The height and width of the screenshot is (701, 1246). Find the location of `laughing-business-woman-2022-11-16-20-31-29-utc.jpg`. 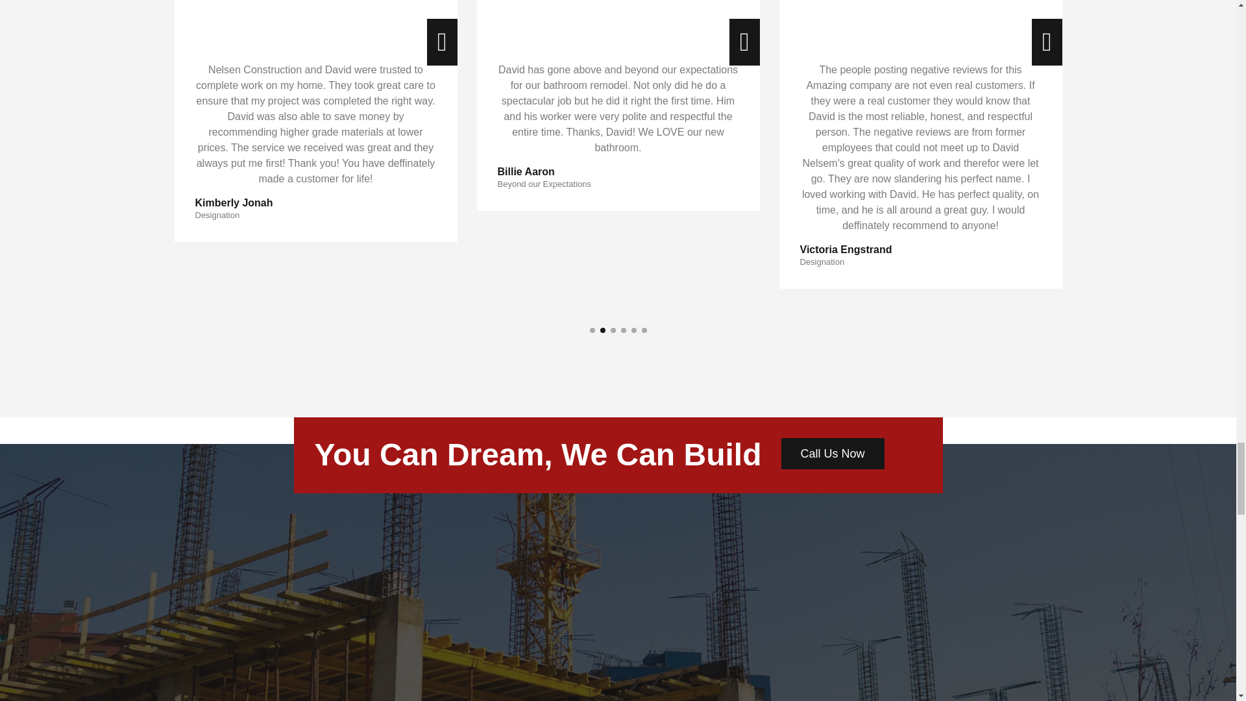

laughing-business-woman-2022-11-16-20-31-29-utc.jpg is located at coordinates (920, 21).